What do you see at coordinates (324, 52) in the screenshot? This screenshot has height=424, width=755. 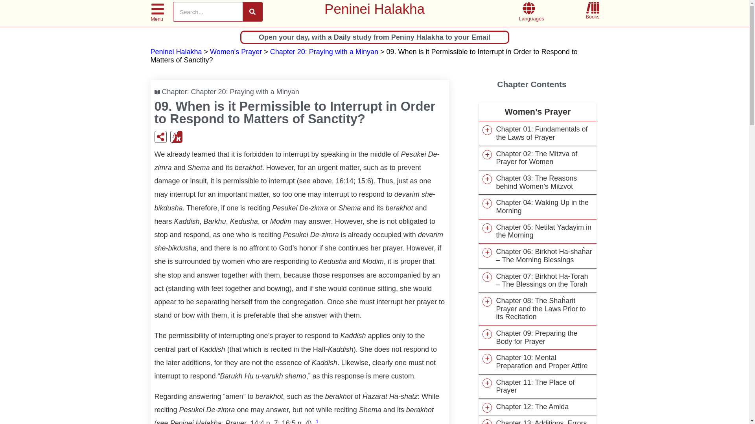 I see `Chapter 20: Praying with a Minyan` at bounding box center [324, 52].